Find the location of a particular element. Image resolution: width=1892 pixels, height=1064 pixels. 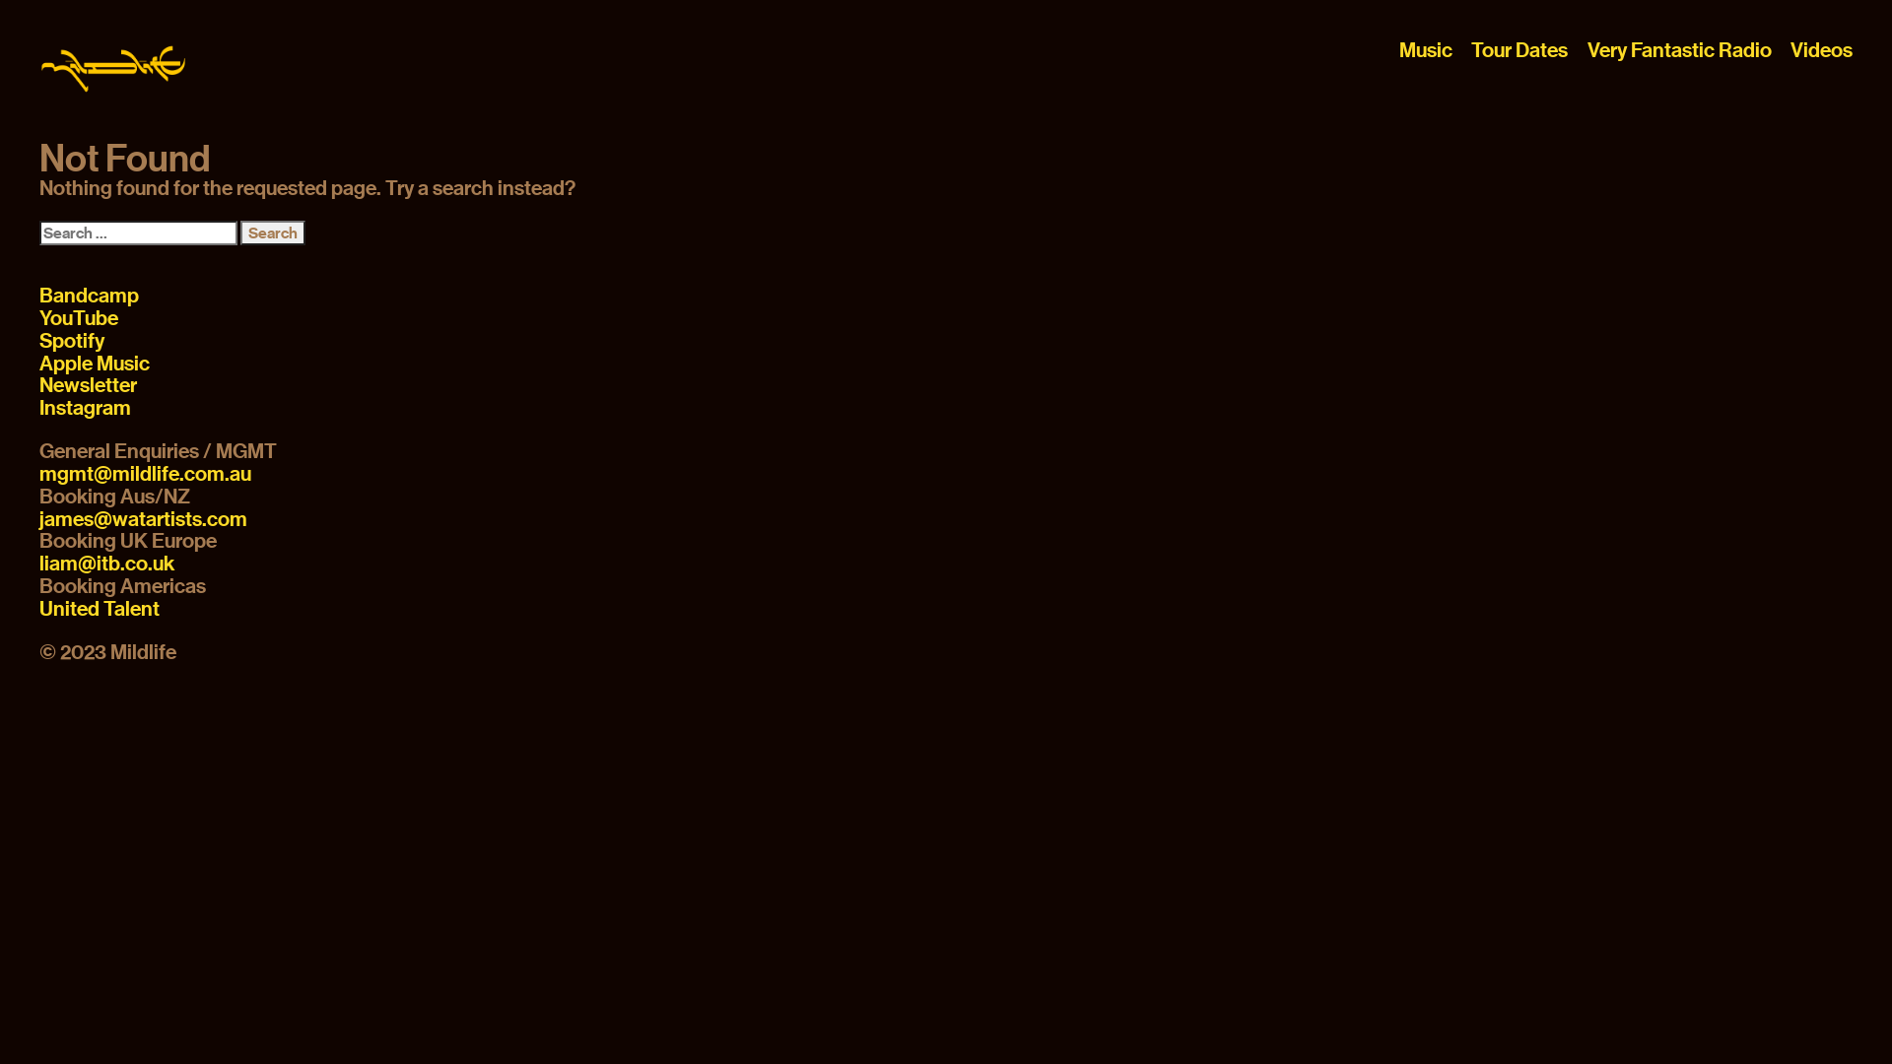

YouTube is located at coordinates (79, 318).